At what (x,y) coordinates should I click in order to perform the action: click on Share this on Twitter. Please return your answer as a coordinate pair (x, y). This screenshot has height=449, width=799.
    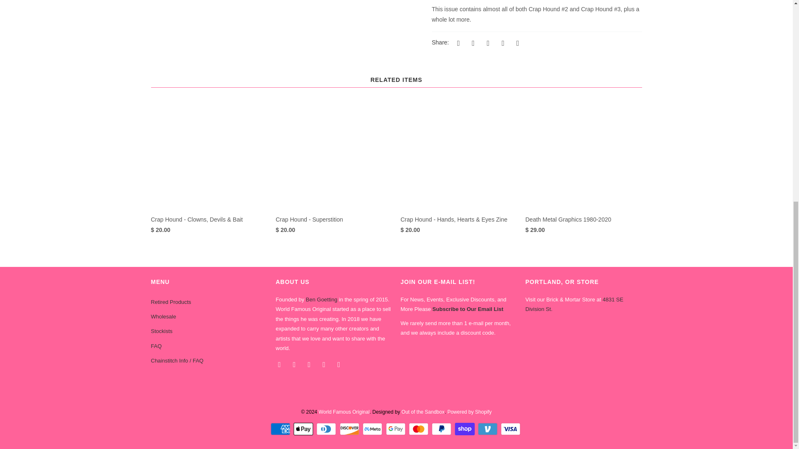
    Looking at the image, I should click on (457, 42).